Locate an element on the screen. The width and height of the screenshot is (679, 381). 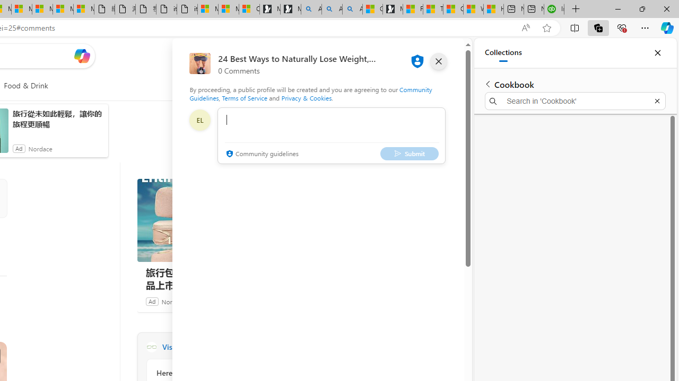
Wealth of Geeks is located at coordinates (151, 347).